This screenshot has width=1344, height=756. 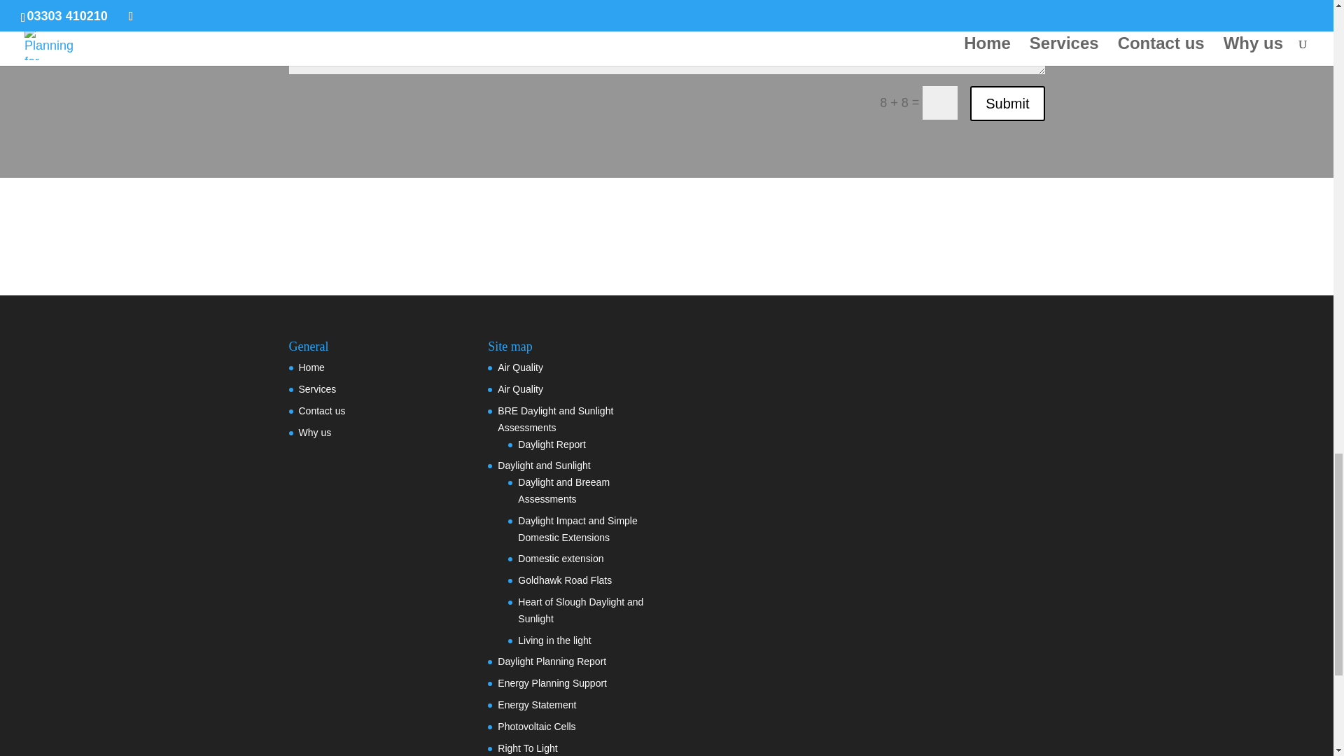 What do you see at coordinates (564, 580) in the screenshot?
I see `Goldhawk Road Flats` at bounding box center [564, 580].